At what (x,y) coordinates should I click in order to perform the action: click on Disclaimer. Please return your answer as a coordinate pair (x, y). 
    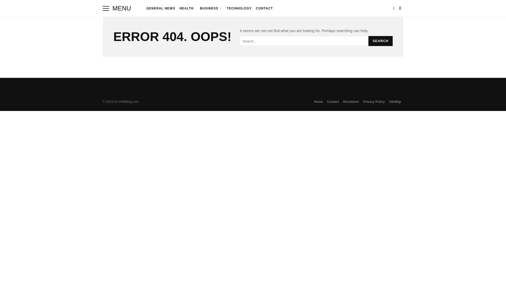
    Looking at the image, I should click on (351, 102).